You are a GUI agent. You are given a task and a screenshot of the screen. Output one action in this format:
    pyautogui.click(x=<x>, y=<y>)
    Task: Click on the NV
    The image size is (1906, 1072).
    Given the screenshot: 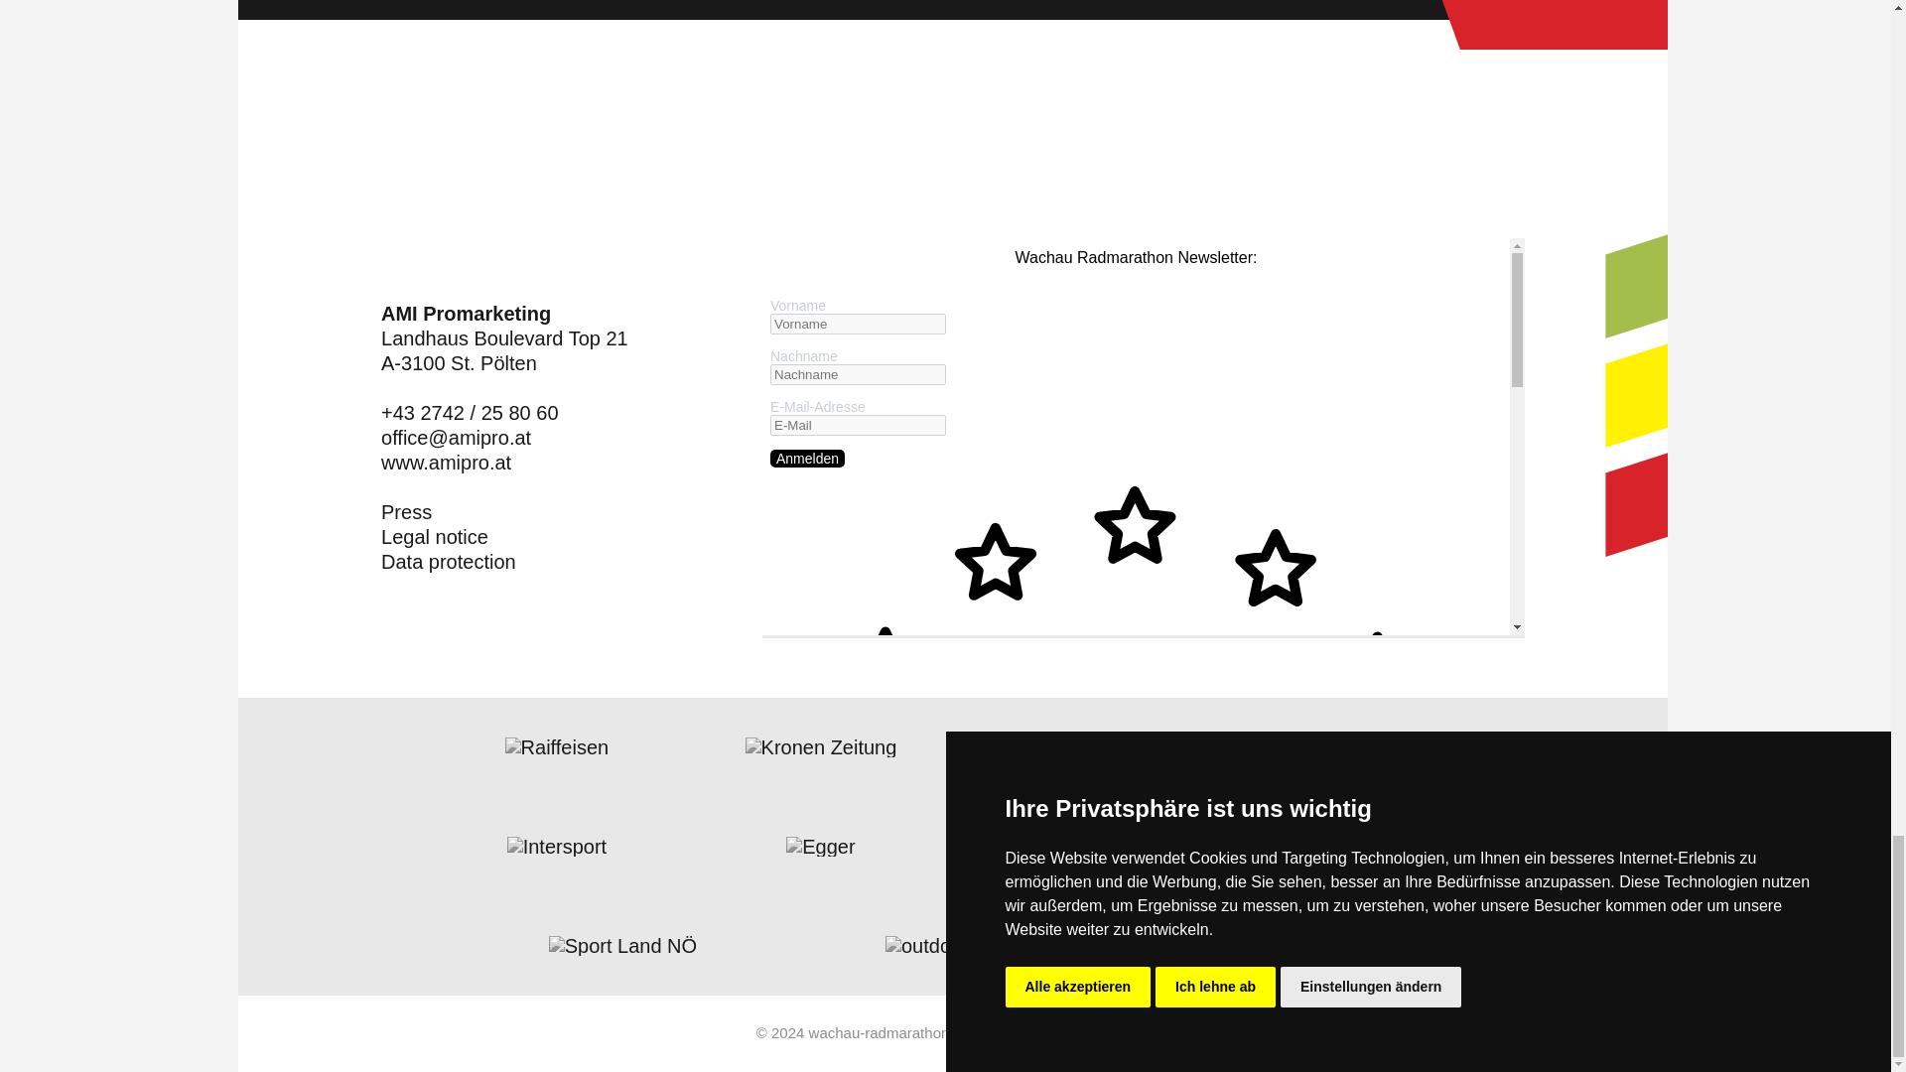 What is the action you would take?
    pyautogui.click(x=1085, y=746)
    